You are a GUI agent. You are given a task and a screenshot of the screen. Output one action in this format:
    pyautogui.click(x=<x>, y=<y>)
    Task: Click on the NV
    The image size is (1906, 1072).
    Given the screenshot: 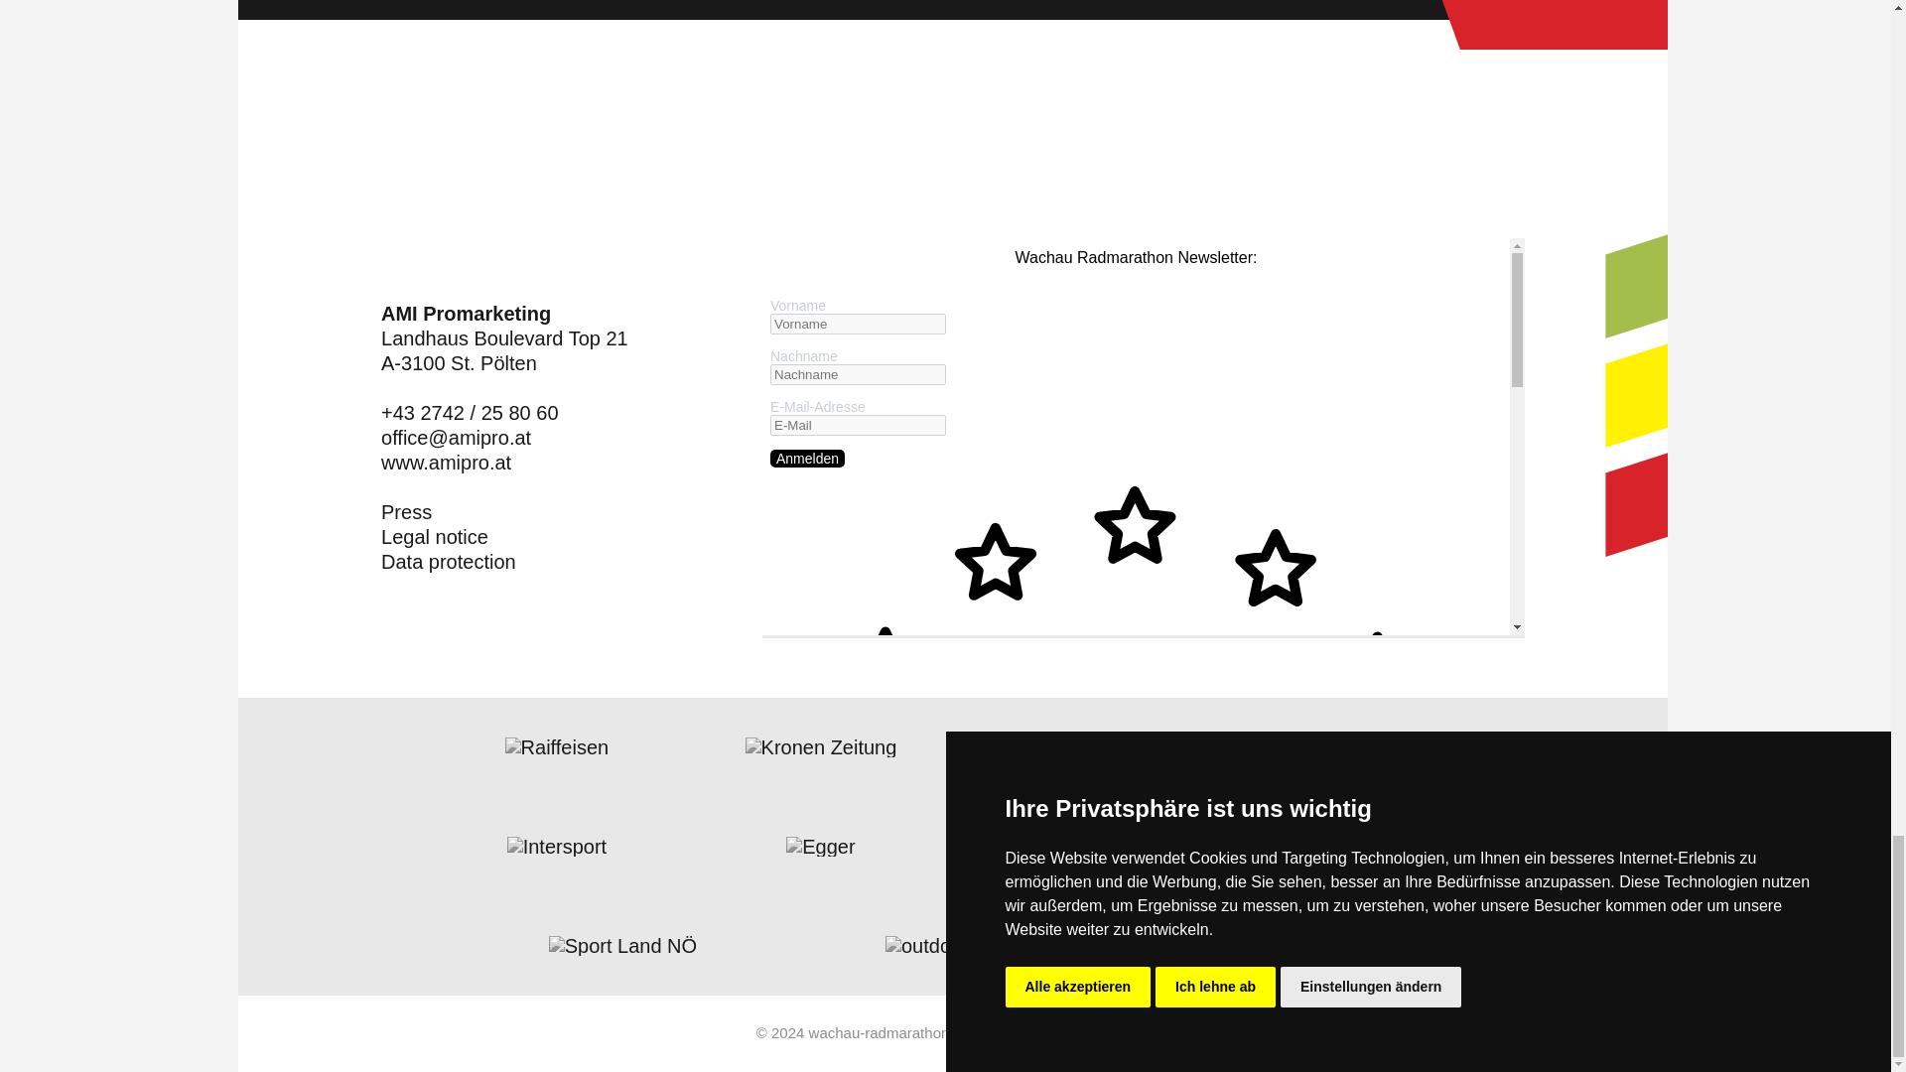 What is the action you would take?
    pyautogui.click(x=1085, y=746)
    